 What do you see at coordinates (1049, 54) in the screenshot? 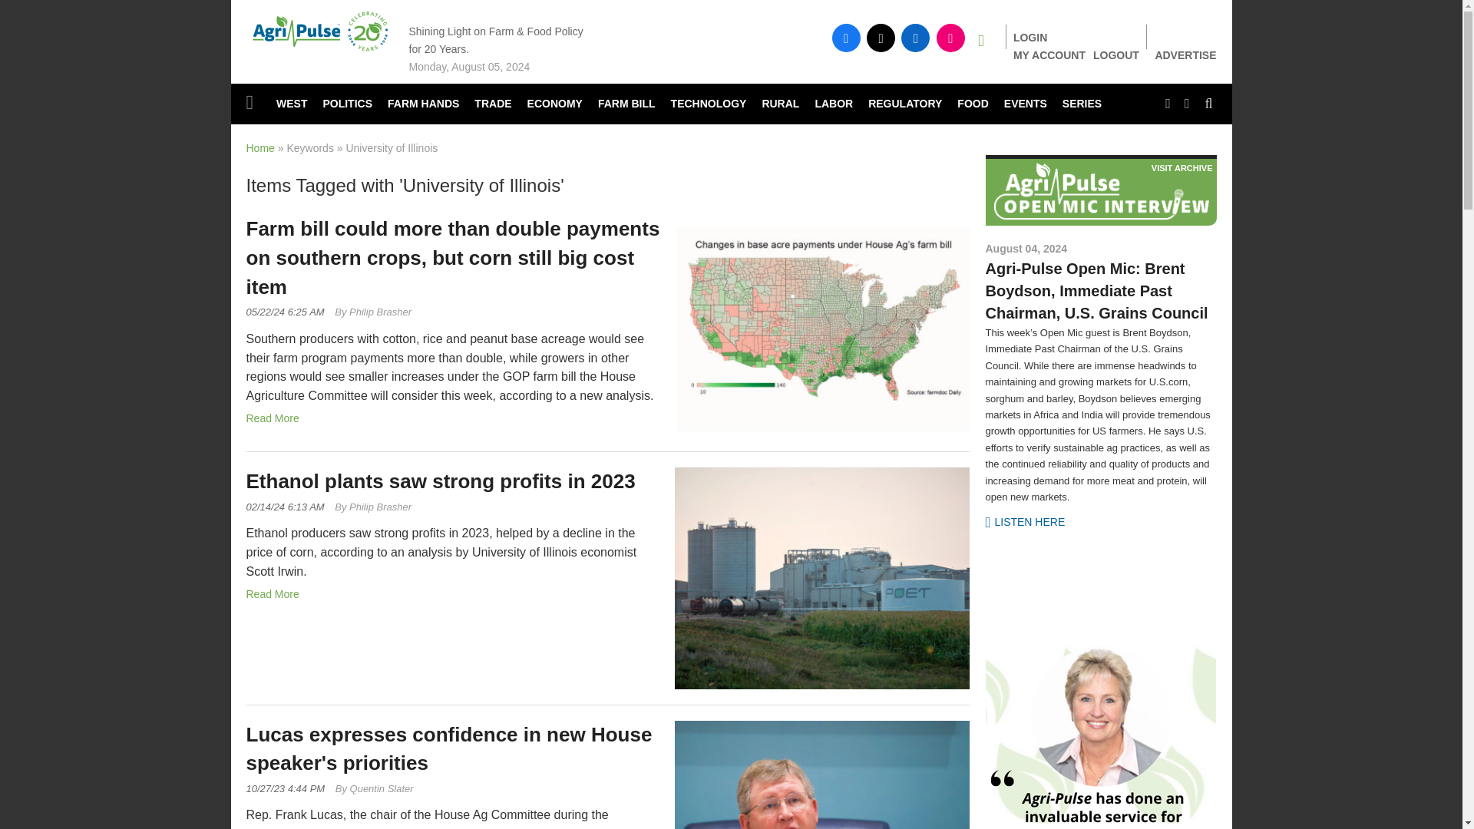
I see `MY ACCOUNT` at bounding box center [1049, 54].